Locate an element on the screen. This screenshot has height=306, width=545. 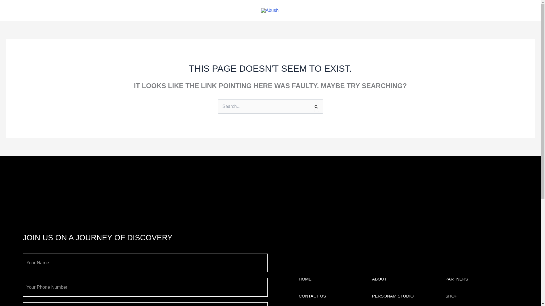
HOME is located at coordinates (312, 296).